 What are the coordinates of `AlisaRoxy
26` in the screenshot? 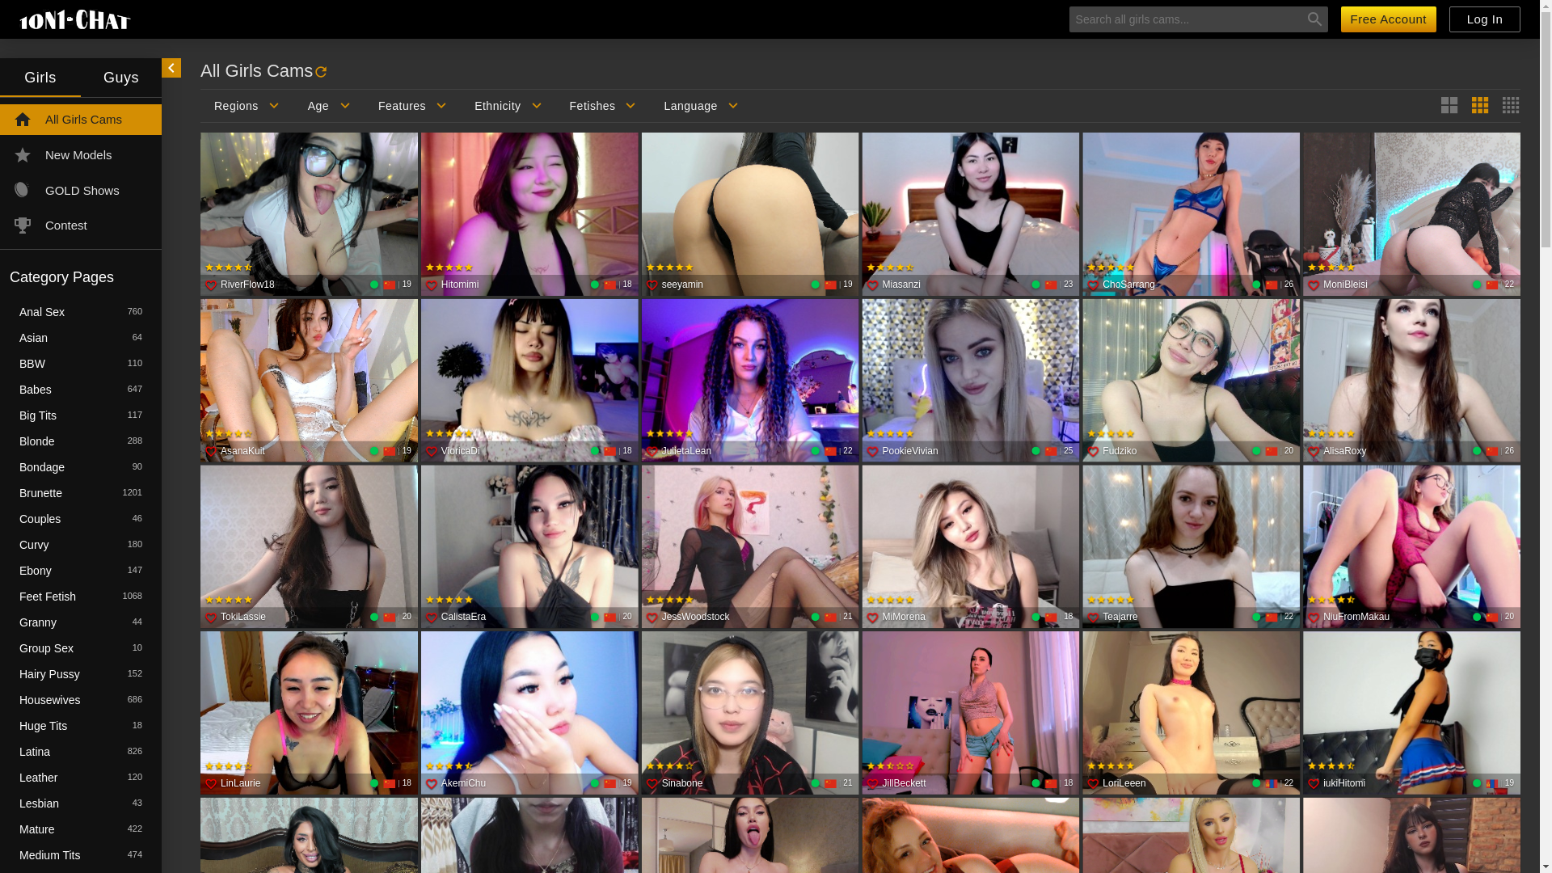 It's located at (1411, 382).